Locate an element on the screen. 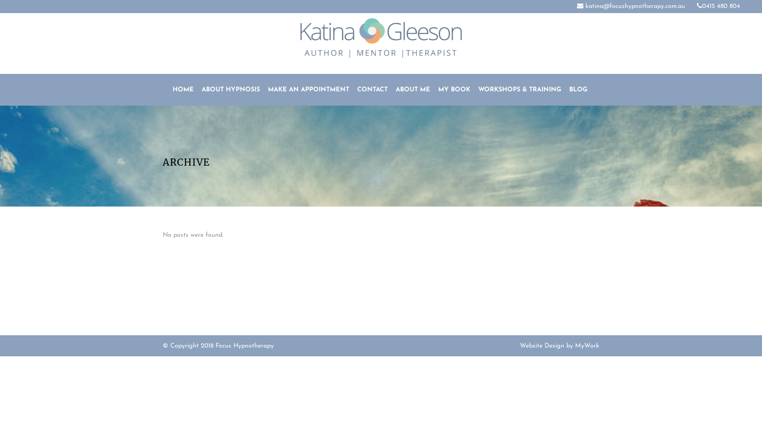 The height and width of the screenshot is (429, 762). ABOUT HYPNOSIS is located at coordinates (231, 90).